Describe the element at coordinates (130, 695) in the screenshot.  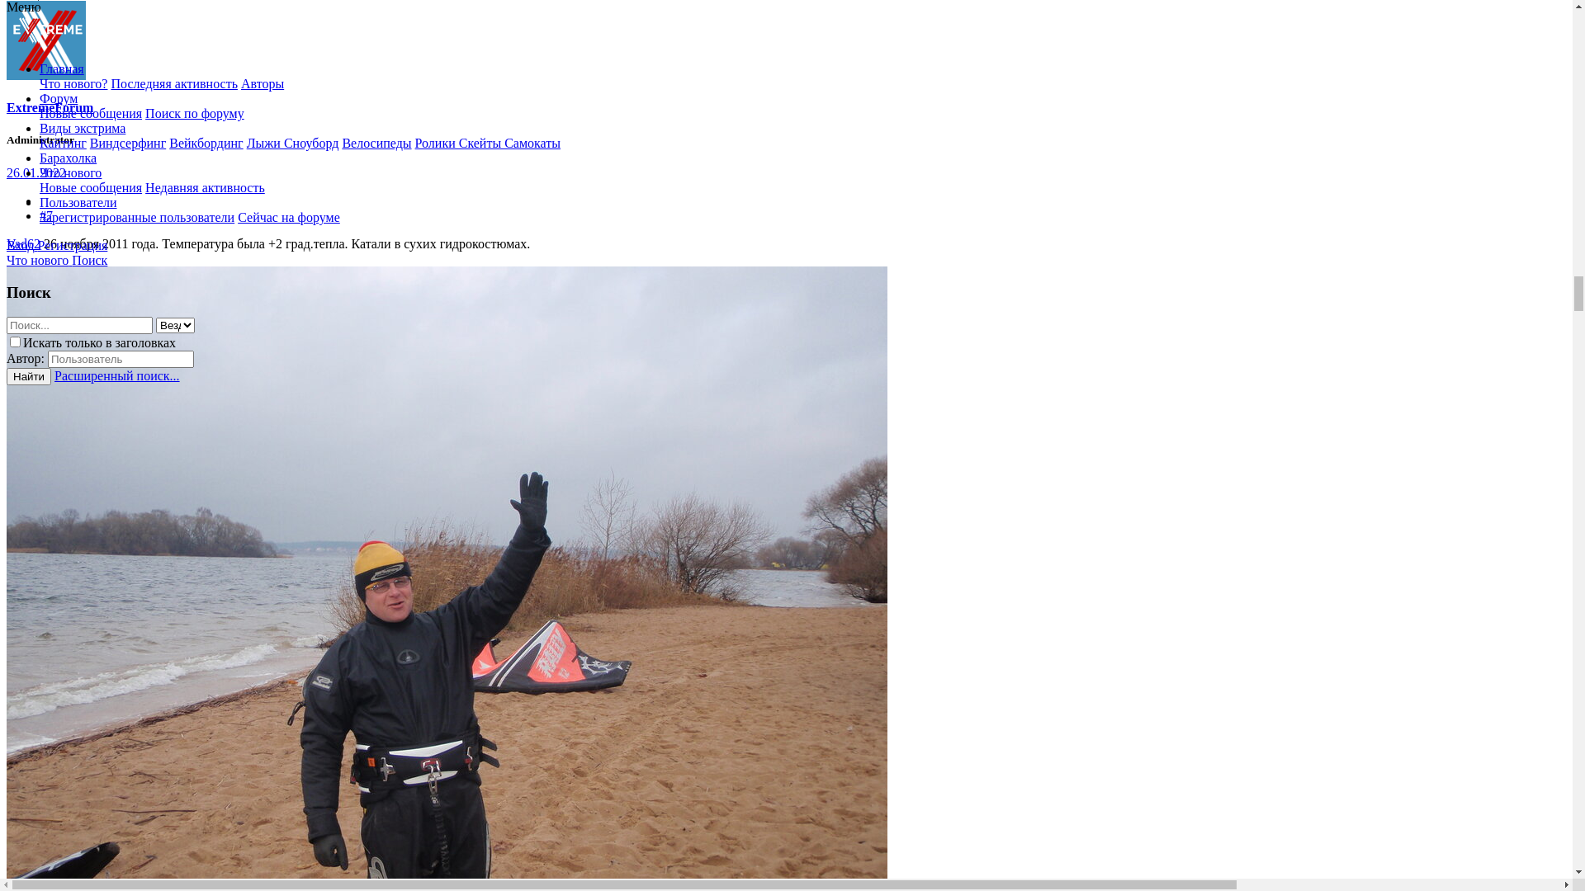
I see `infopost` at that location.